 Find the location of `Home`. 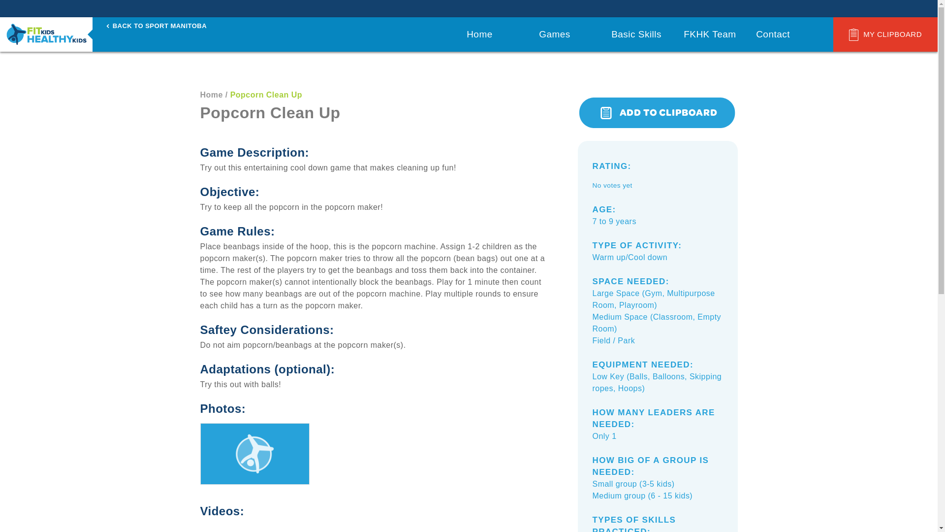

Home is located at coordinates (46, 34).